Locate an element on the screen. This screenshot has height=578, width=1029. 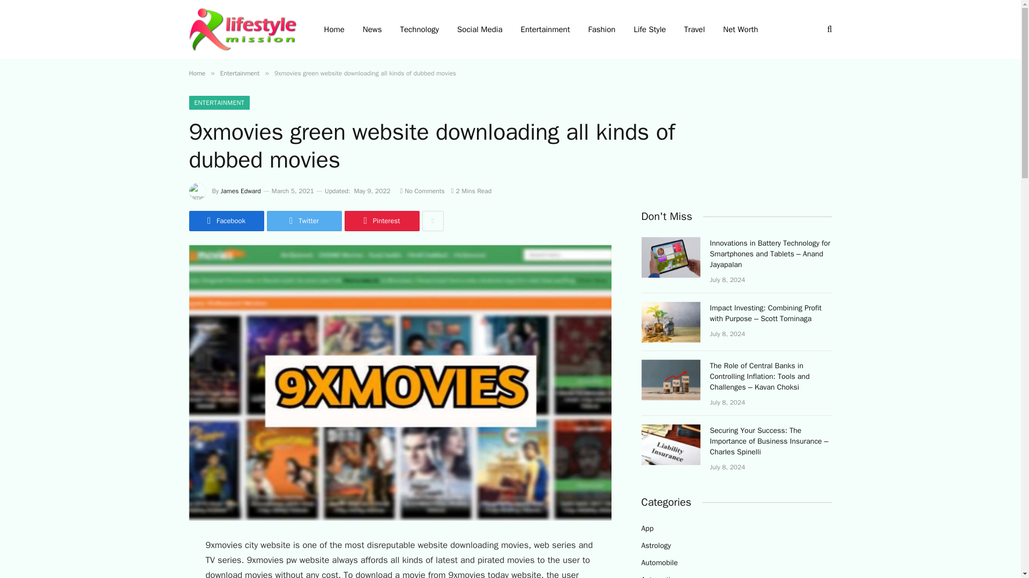
Net Worth is located at coordinates (740, 29).